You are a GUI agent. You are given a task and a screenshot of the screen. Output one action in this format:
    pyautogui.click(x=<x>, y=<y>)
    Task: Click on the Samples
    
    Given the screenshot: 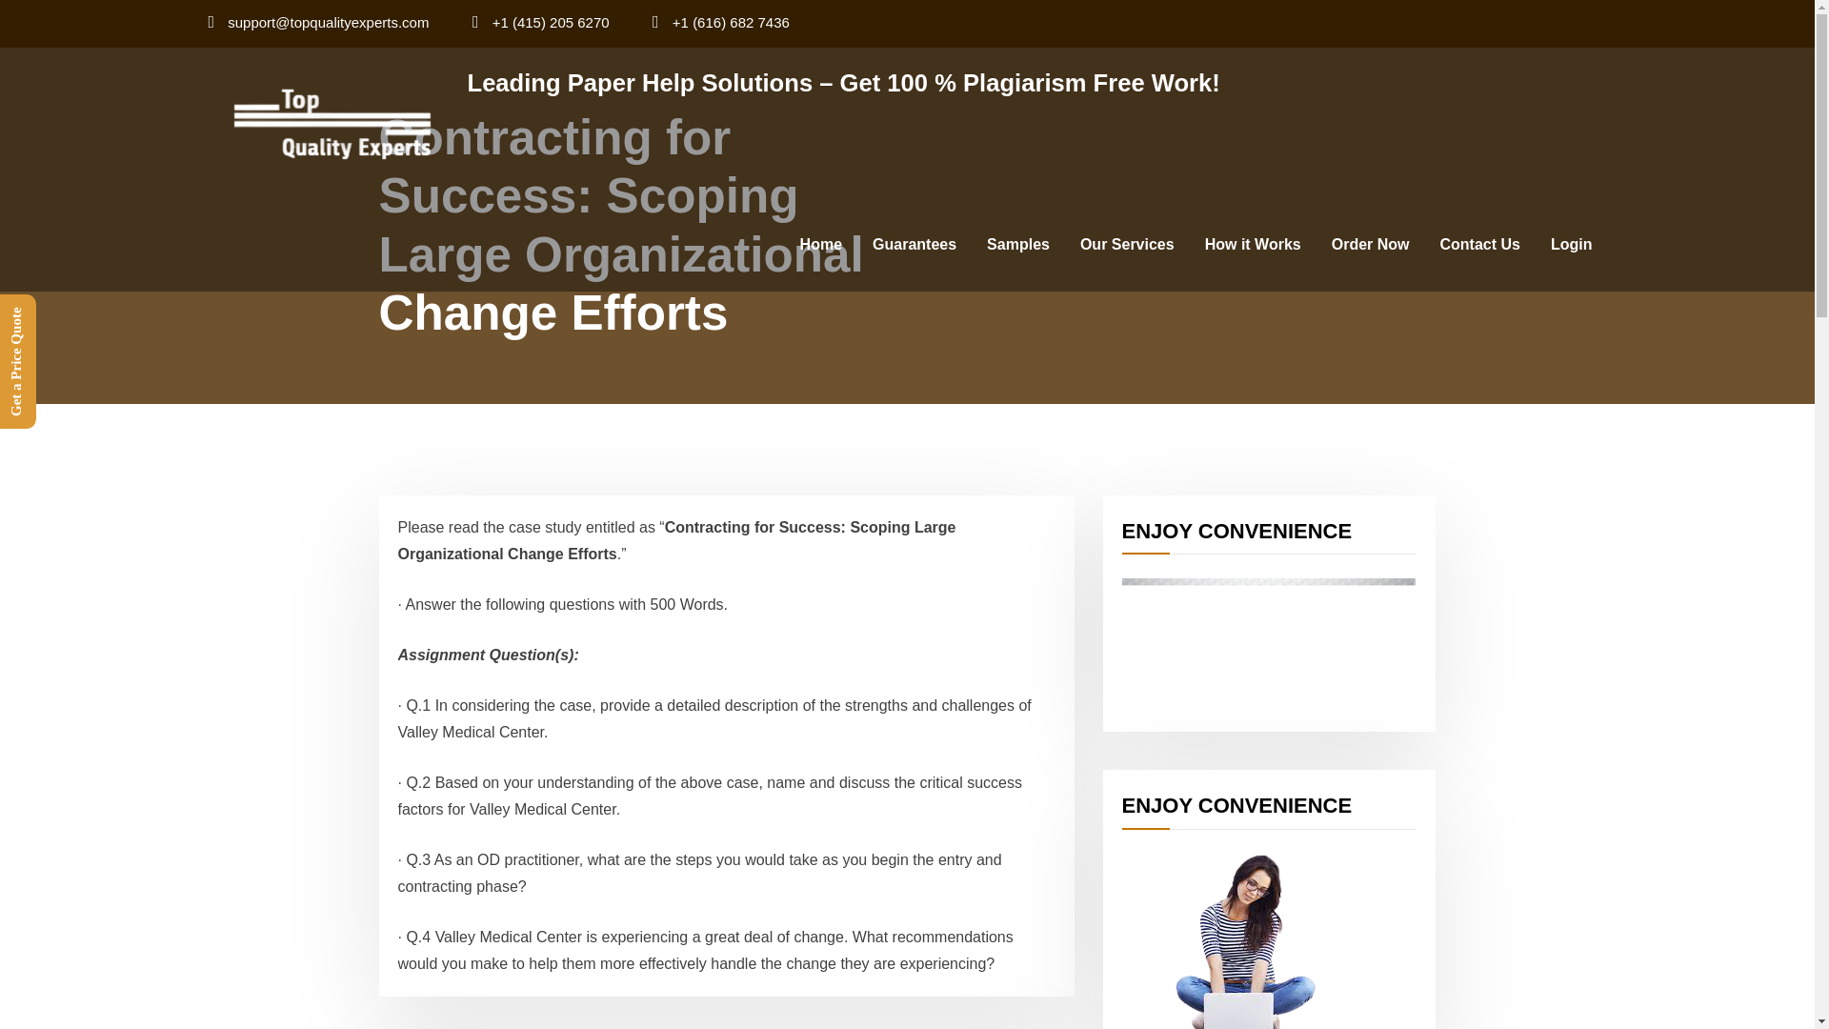 What is the action you would take?
    pyautogui.click(x=1017, y=244)
    